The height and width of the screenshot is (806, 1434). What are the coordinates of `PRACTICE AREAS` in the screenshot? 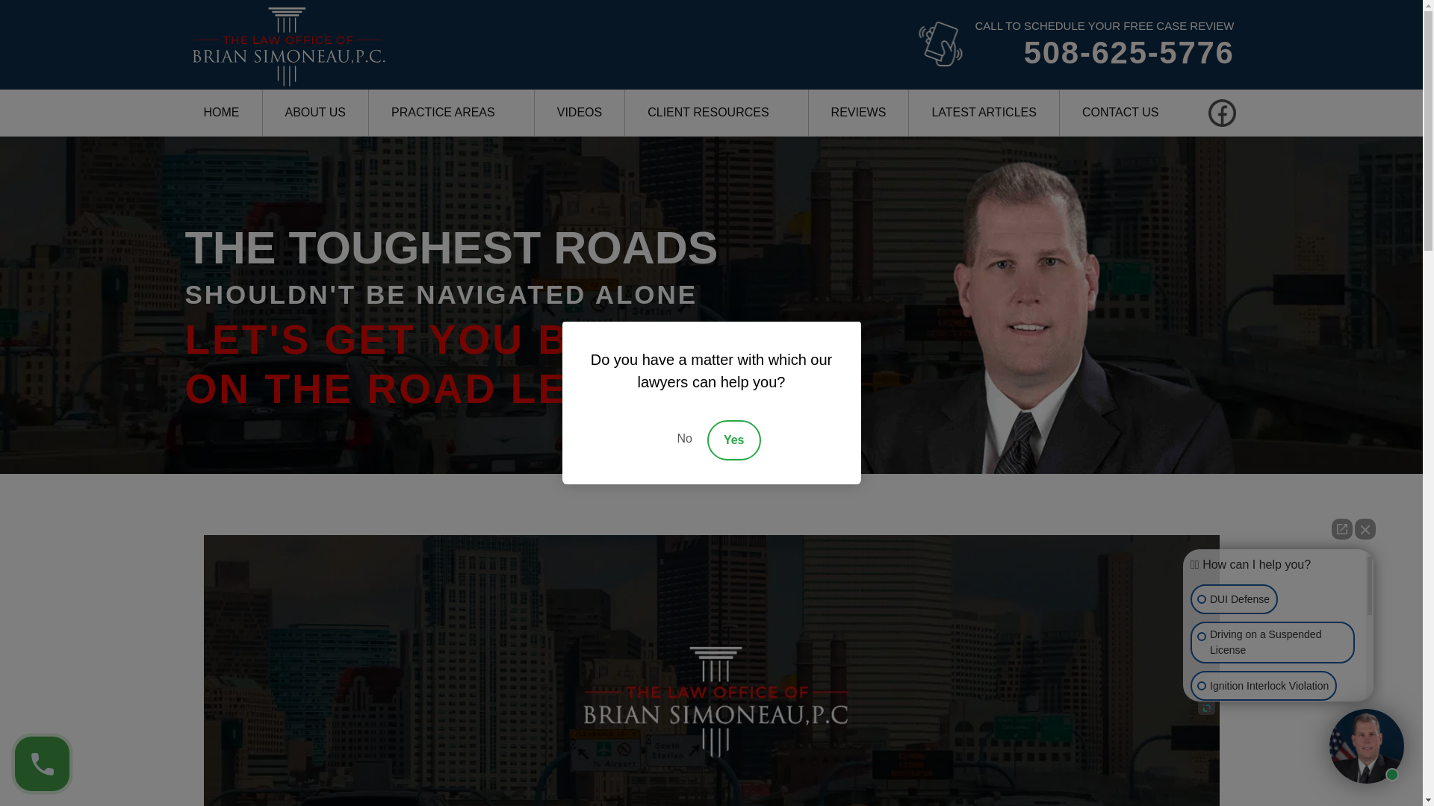 It's located at (451, 112).